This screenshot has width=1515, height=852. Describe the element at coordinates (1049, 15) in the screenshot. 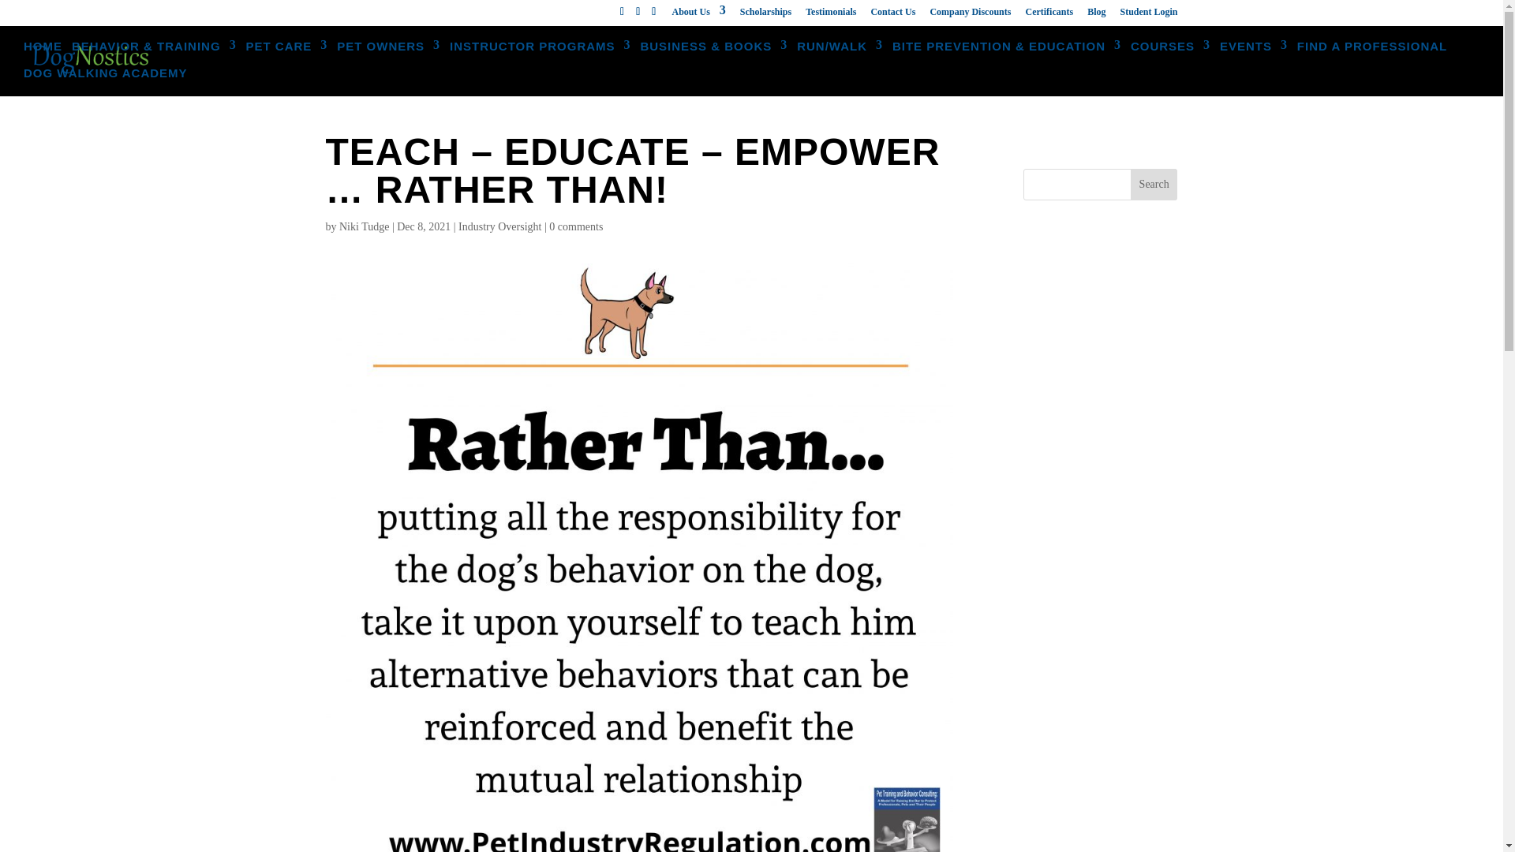

I see `Certificants` at that location.